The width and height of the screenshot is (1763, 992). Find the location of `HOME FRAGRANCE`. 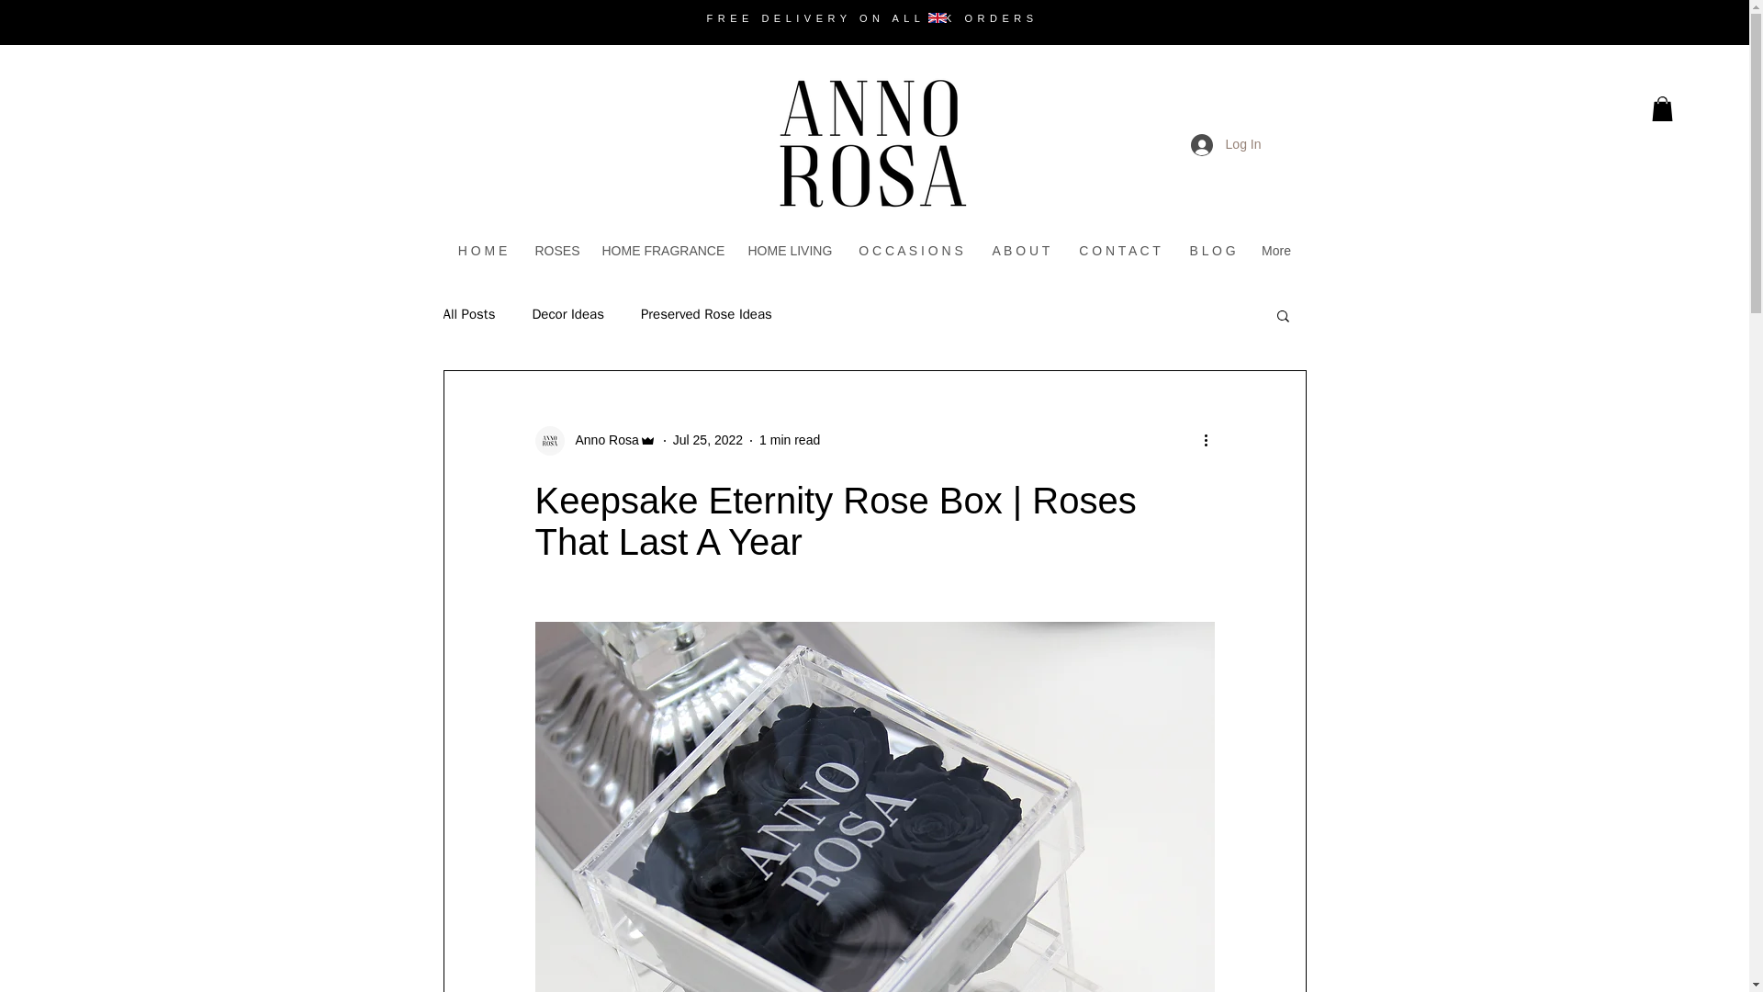

HOME FRAGRANCE is located at coordinates (659, 252).